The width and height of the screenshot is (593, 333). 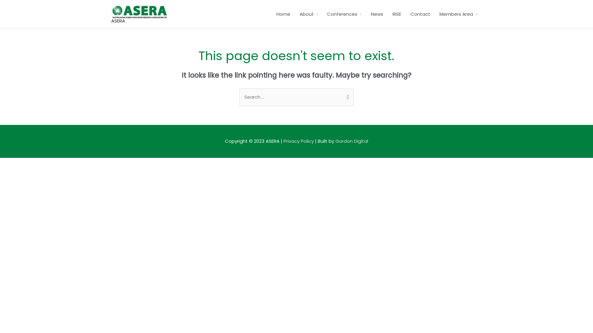 I want to click on Members Area, so click(x=458, y=14).